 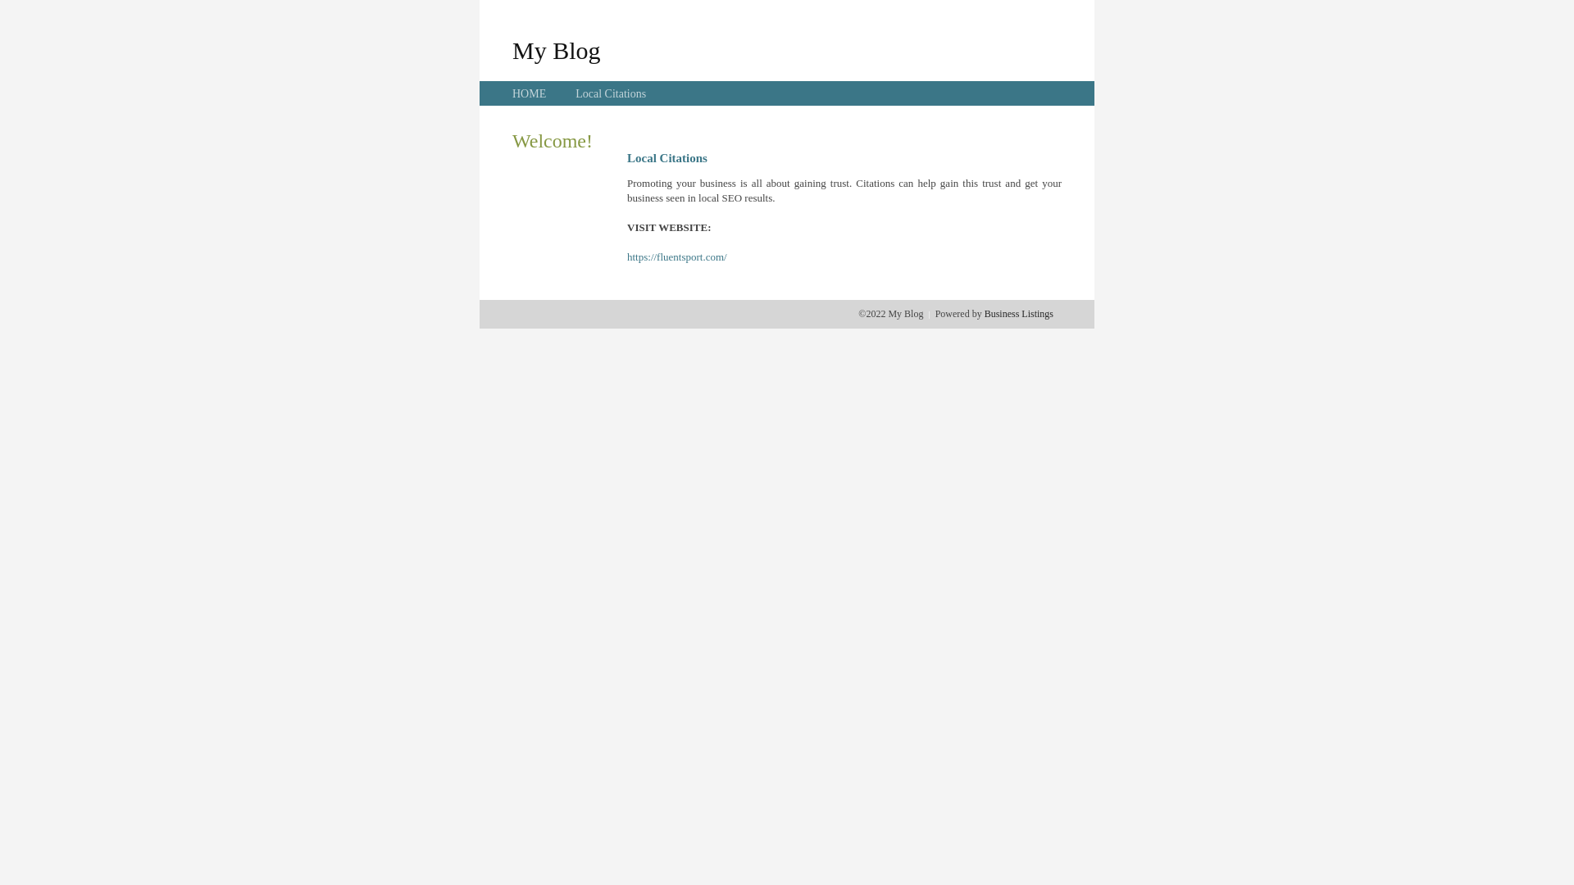 What do you see at coordinates (557, 50) in the screenshot?
I see `My Blog` at bounding box center [557, 50].